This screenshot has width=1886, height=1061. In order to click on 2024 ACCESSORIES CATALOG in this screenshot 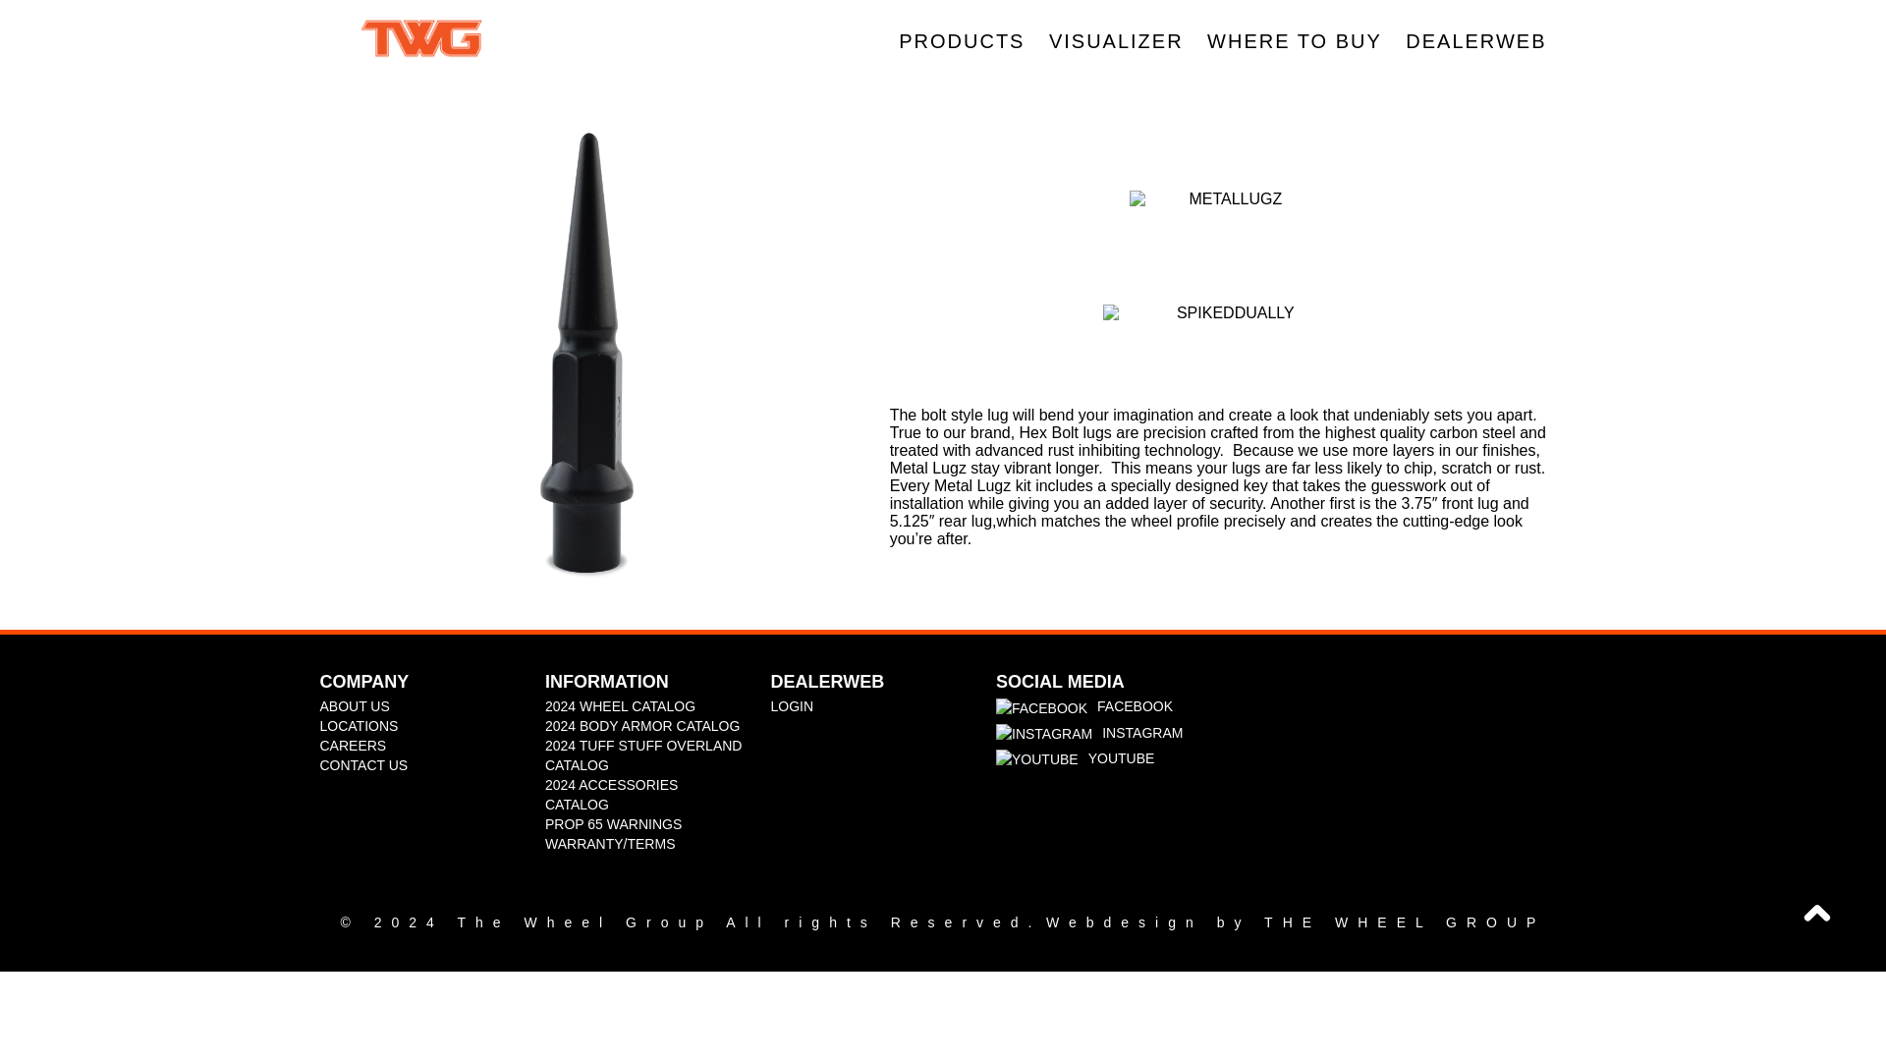, I will do `click(611, 794)`.